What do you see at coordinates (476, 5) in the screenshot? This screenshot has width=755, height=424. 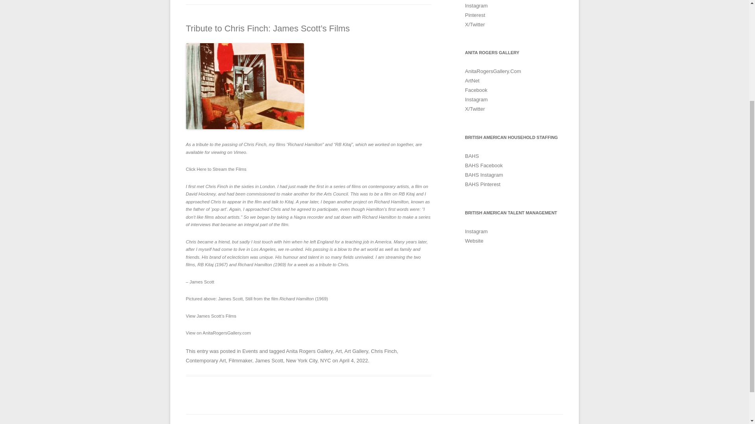 I see `Instagram` at bounding box center [476, 5].